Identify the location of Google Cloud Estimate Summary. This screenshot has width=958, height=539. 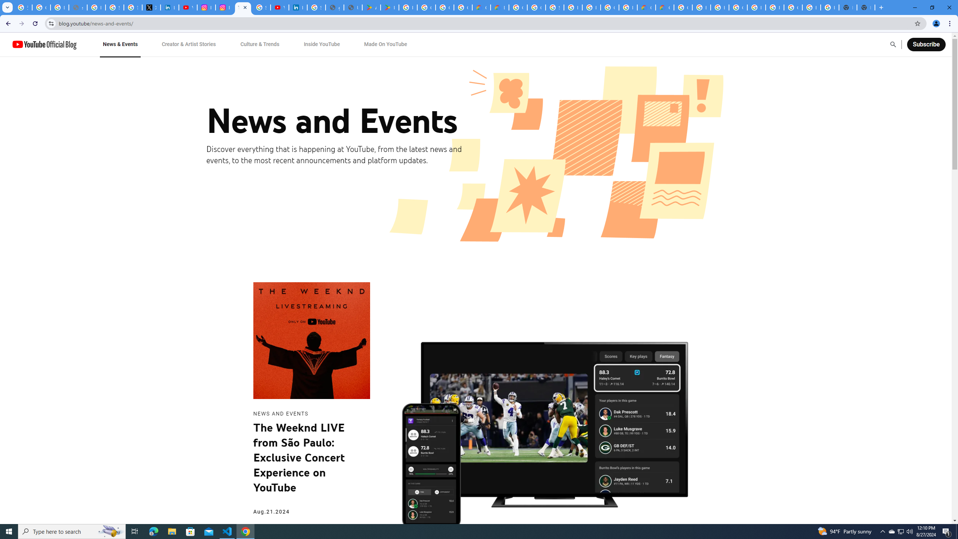
(665, 7).